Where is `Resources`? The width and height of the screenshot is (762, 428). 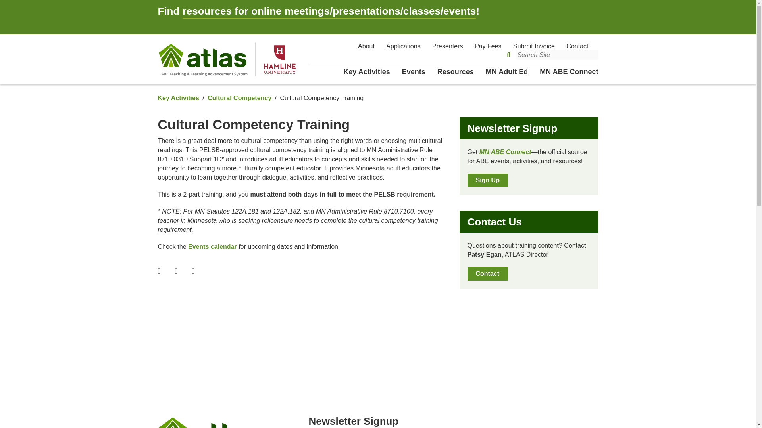
Resources is located at coordinates (456, 71).